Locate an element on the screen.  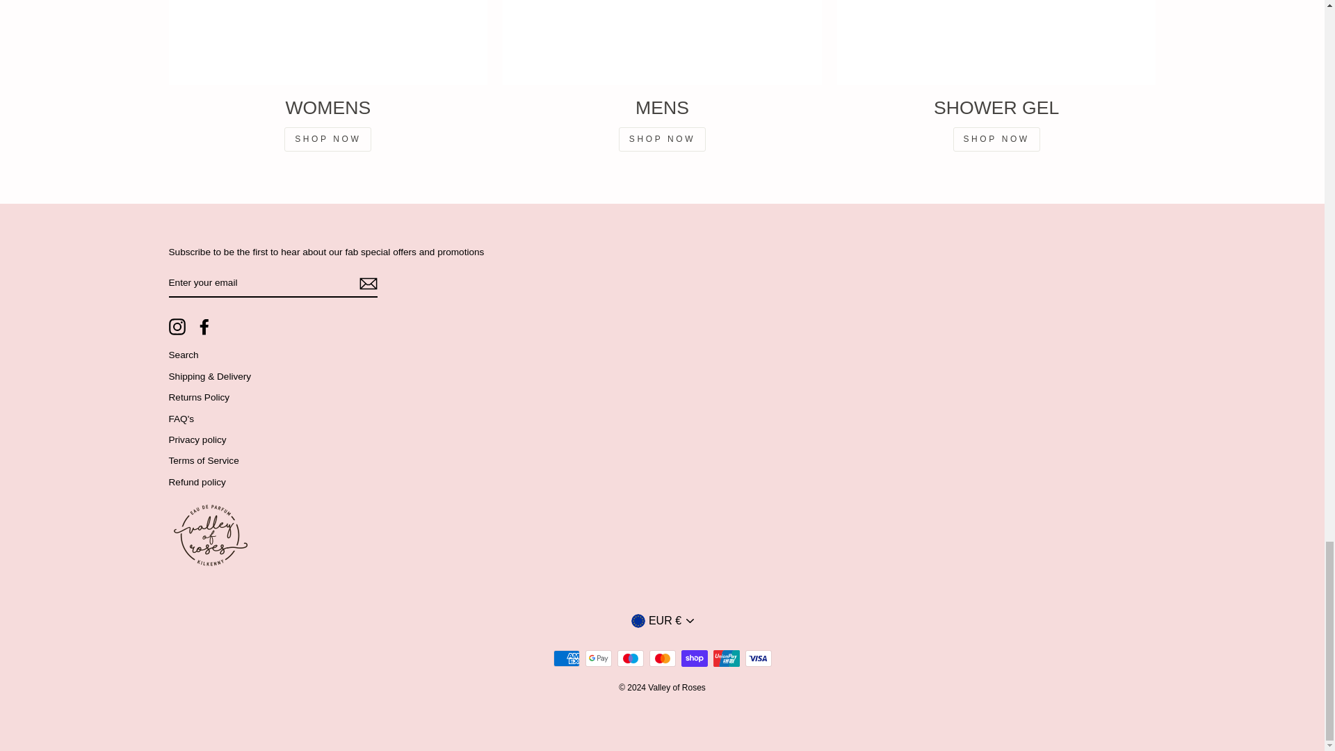
Mastercard is located at coordinates (662, 659).